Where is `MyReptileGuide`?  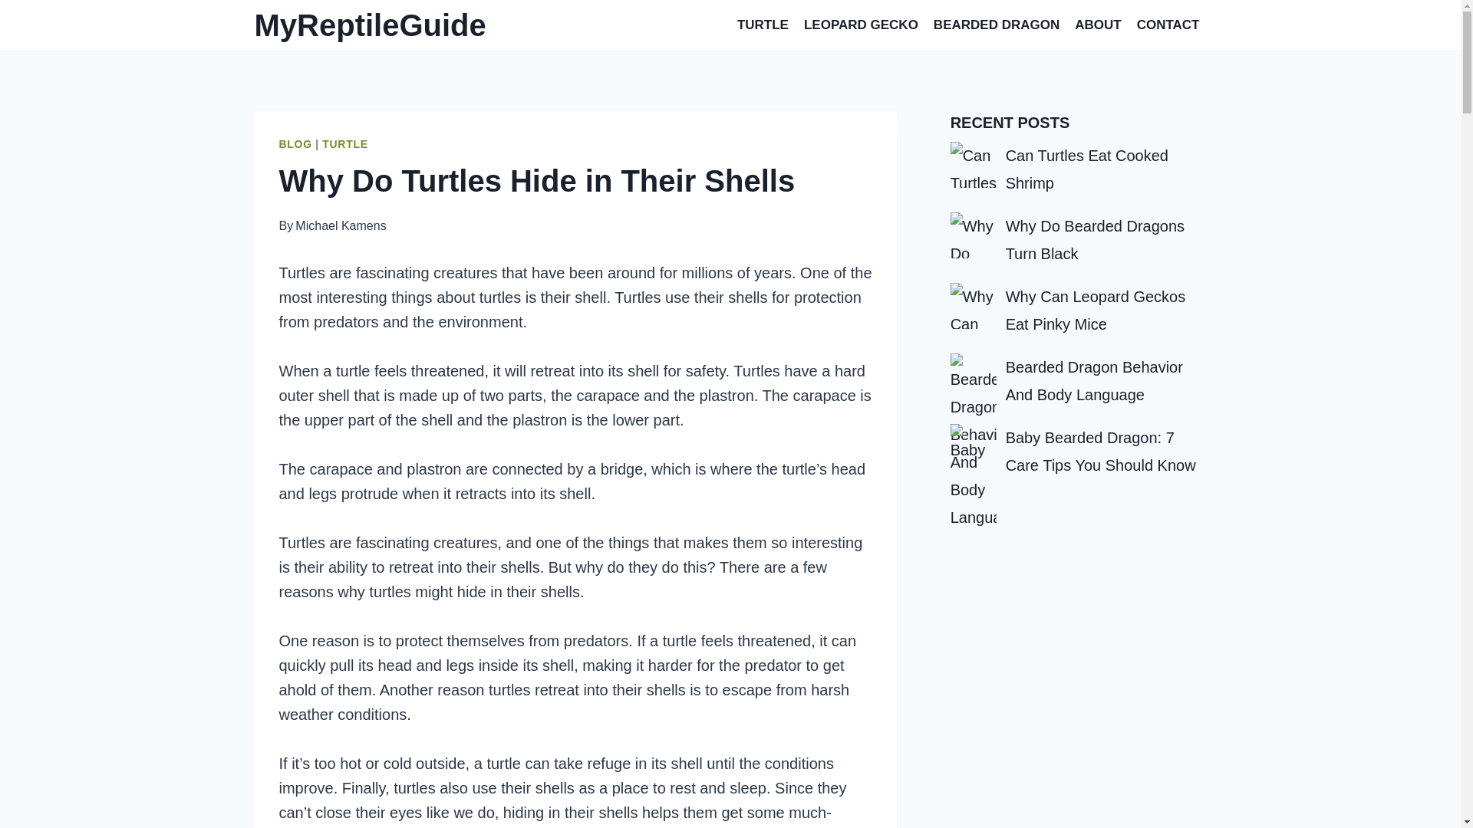
MyReptileGuide is located at coordinates (370, 25).